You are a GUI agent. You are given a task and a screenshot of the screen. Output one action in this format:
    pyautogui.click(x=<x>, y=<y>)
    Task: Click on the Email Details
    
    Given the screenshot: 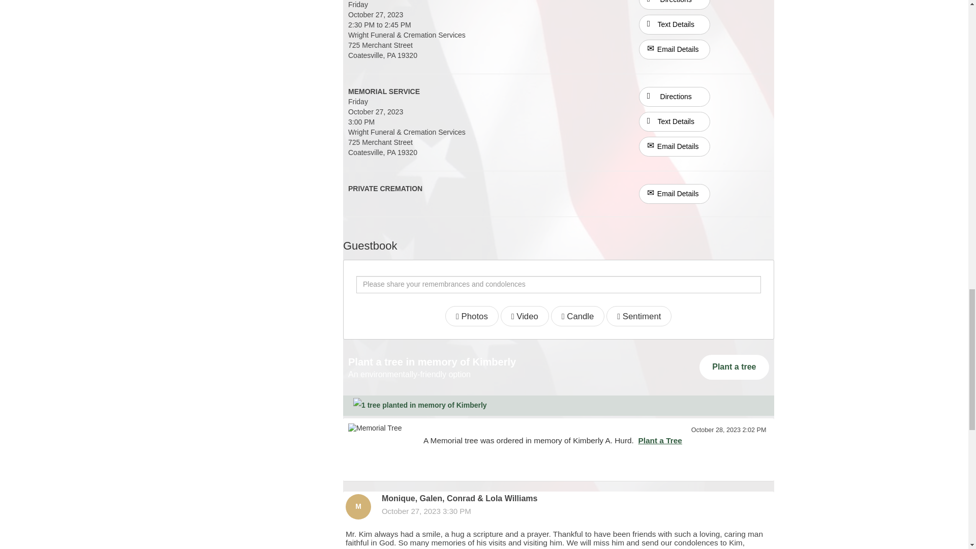 What is the action you would take?
    pyautogui.click(x=675, y=146)
    